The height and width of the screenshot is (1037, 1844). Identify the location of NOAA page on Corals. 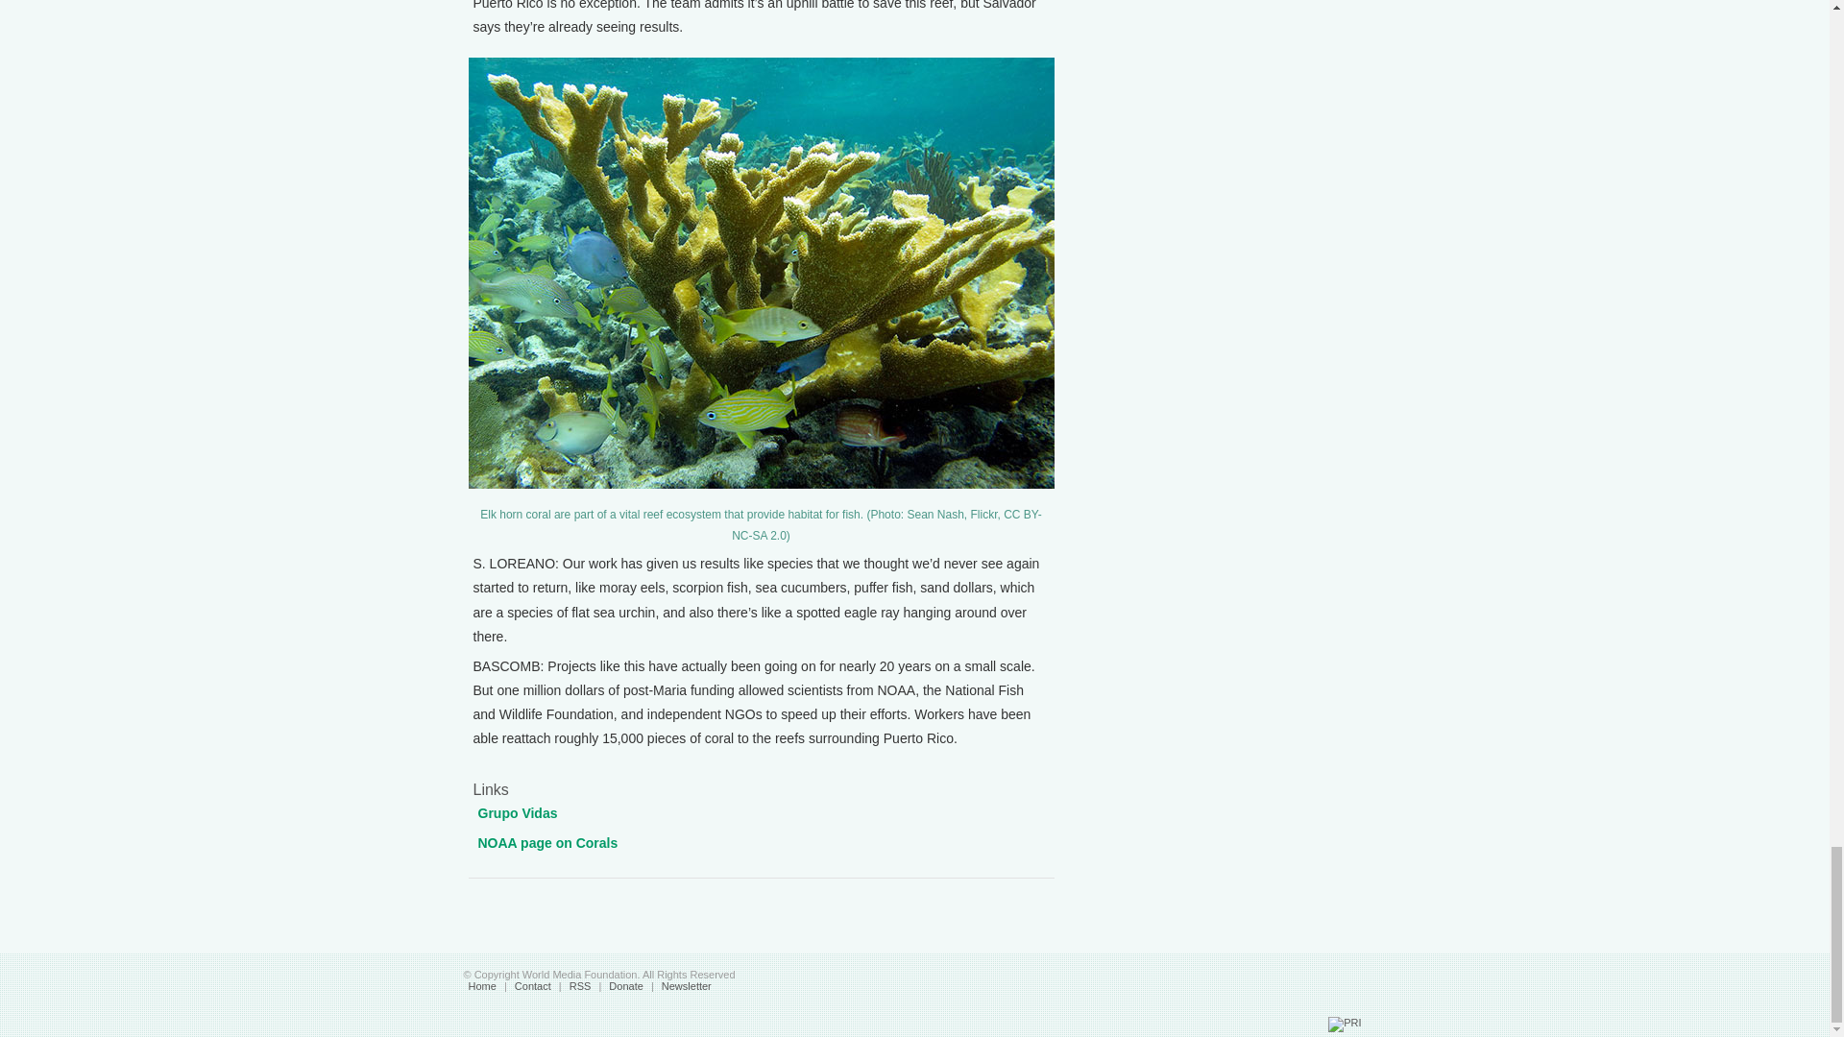
(547, 843).